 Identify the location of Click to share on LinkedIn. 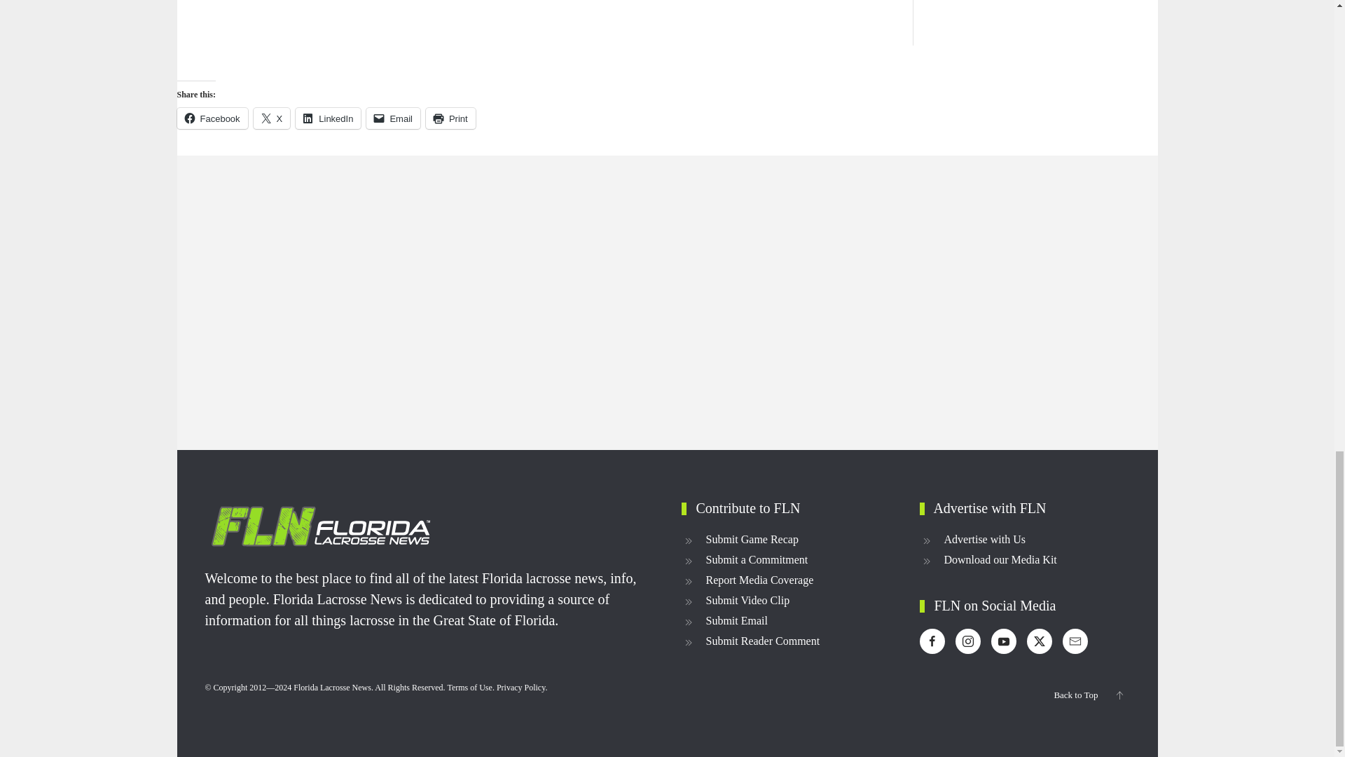
(328, 118).